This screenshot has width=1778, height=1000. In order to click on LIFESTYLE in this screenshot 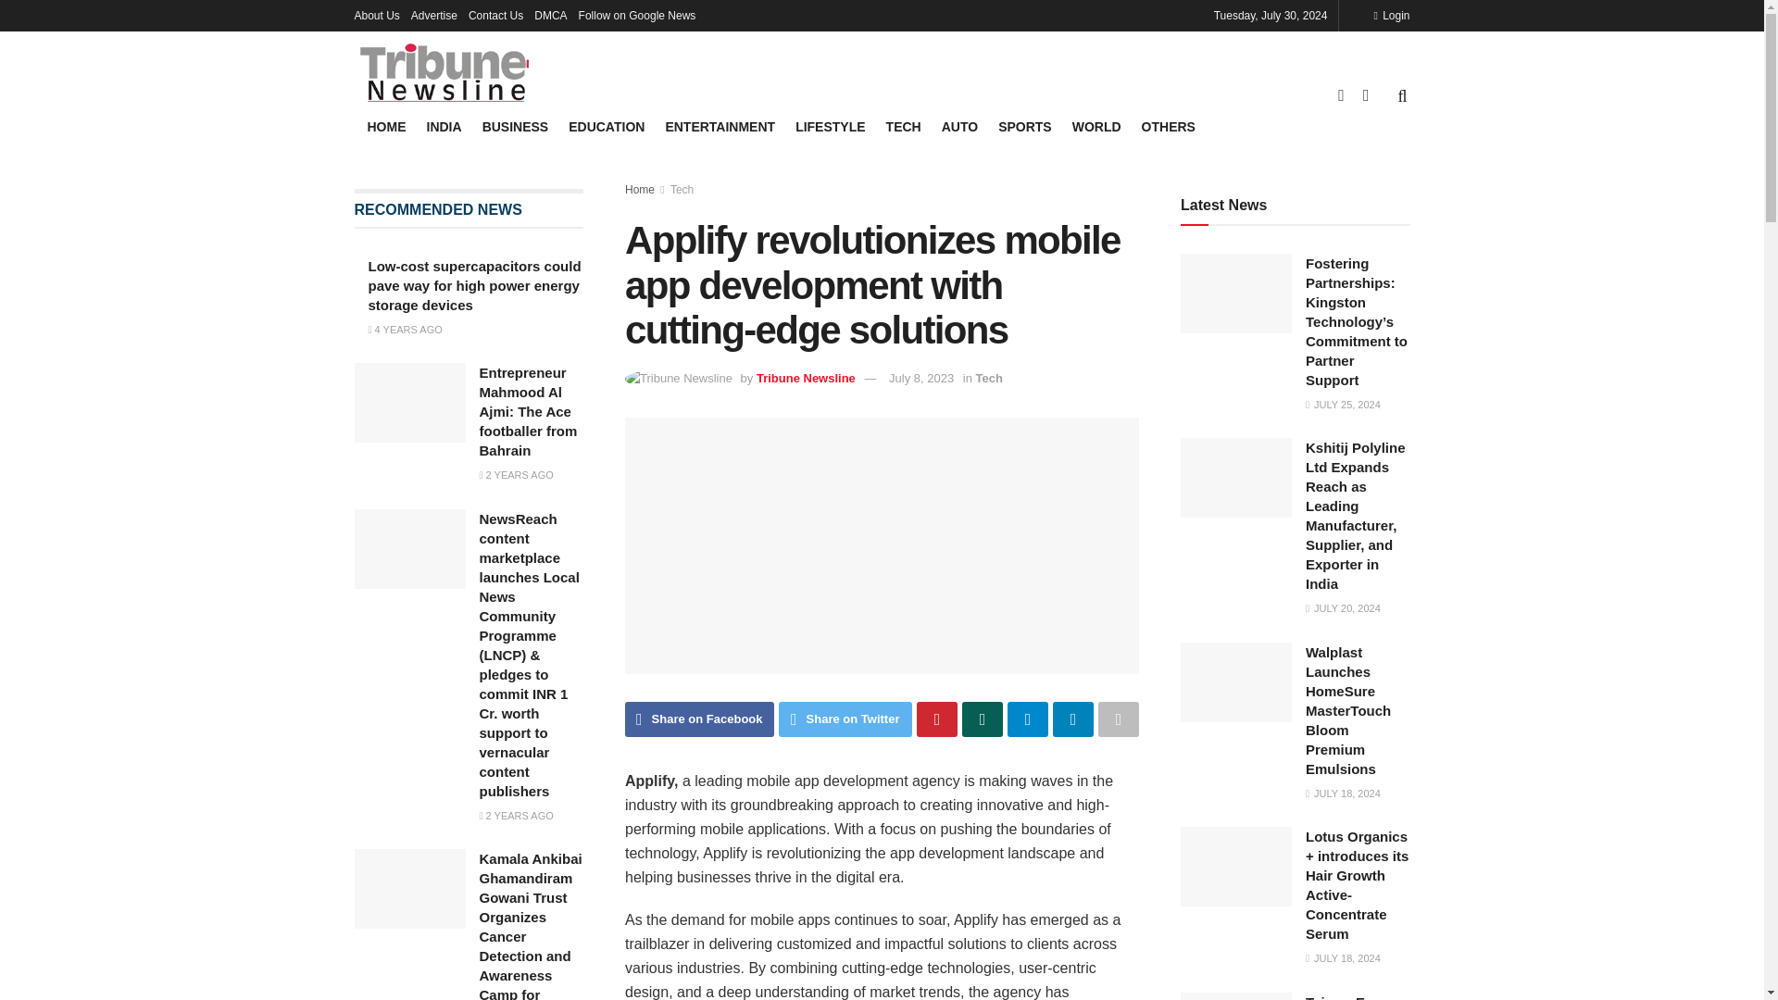, I will do `click(830, 127)`.